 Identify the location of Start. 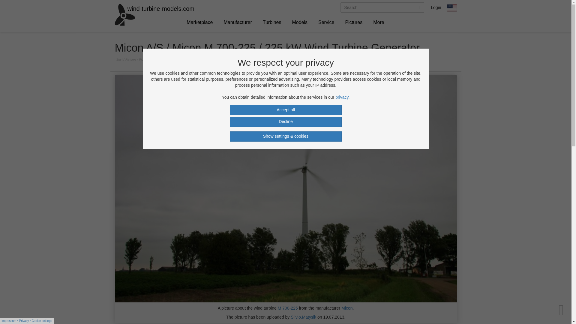
(120, 59).